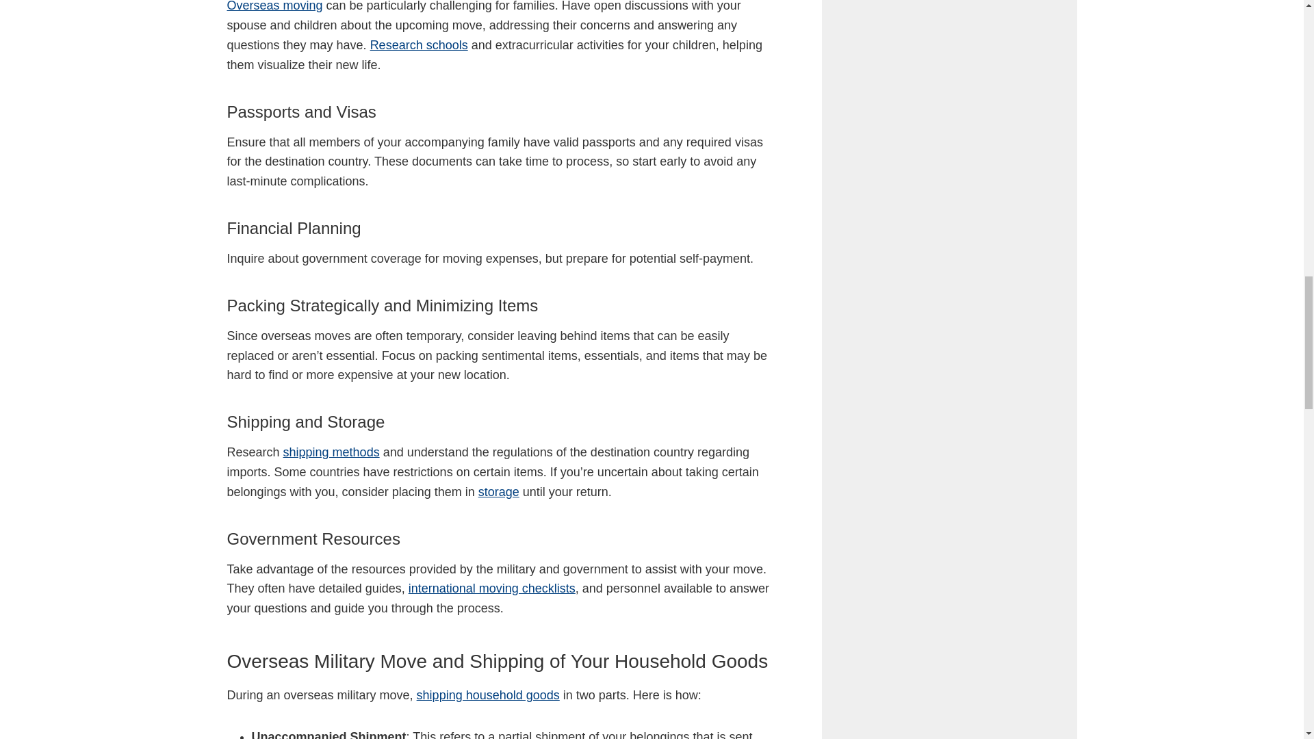  What do you see at coordinates (275, 6) in the screenshot?
I see `Overseas moving` at bounding box center [275, 6].